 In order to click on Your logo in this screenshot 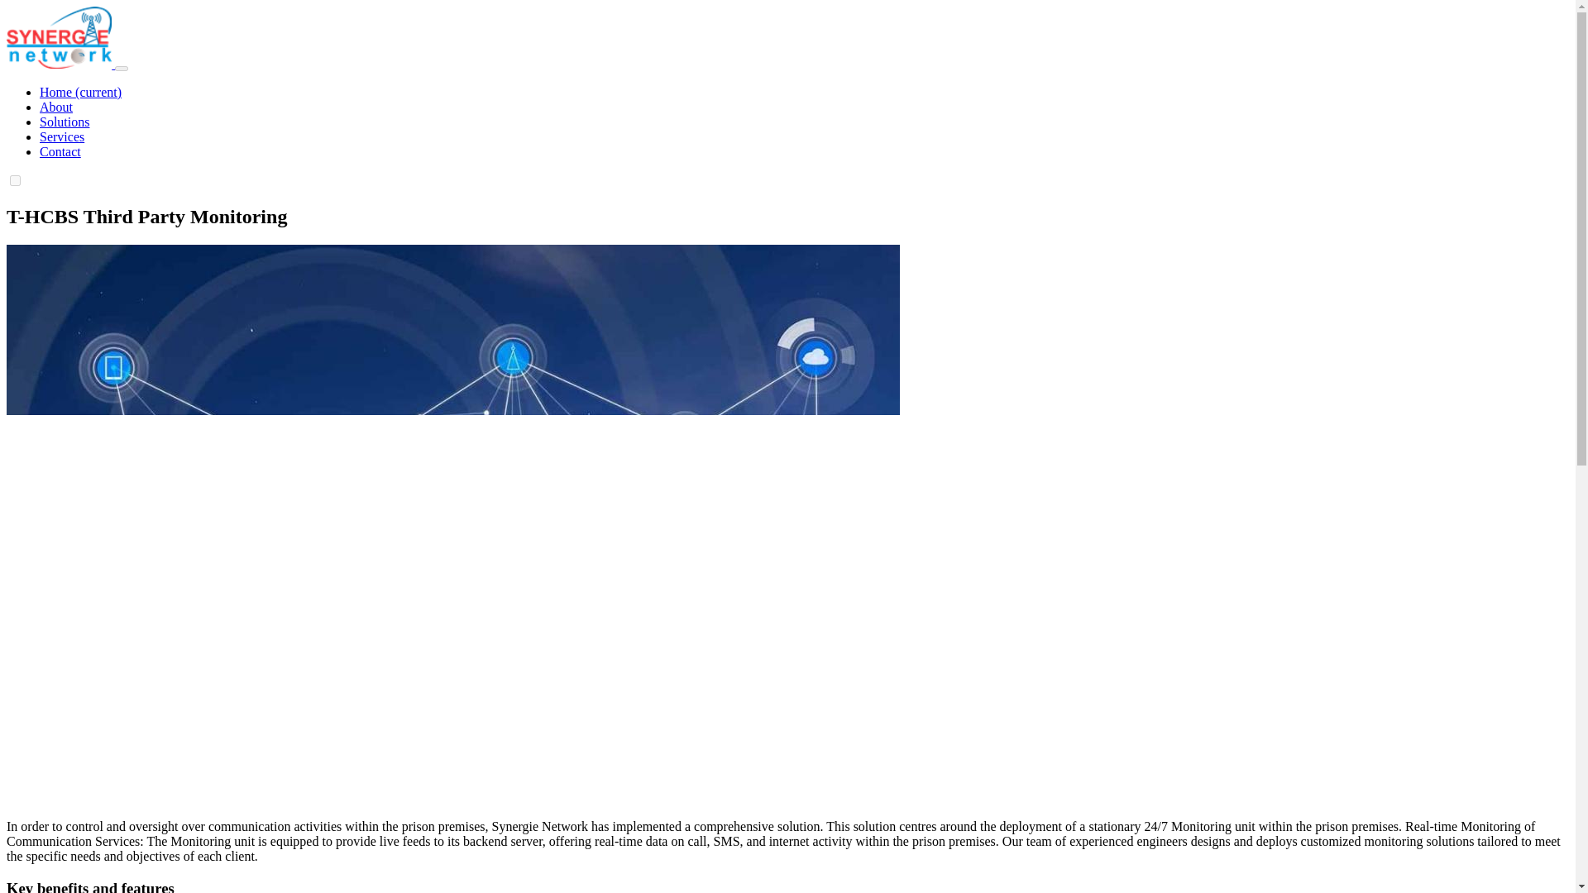, I will do `click(58, 37)`.